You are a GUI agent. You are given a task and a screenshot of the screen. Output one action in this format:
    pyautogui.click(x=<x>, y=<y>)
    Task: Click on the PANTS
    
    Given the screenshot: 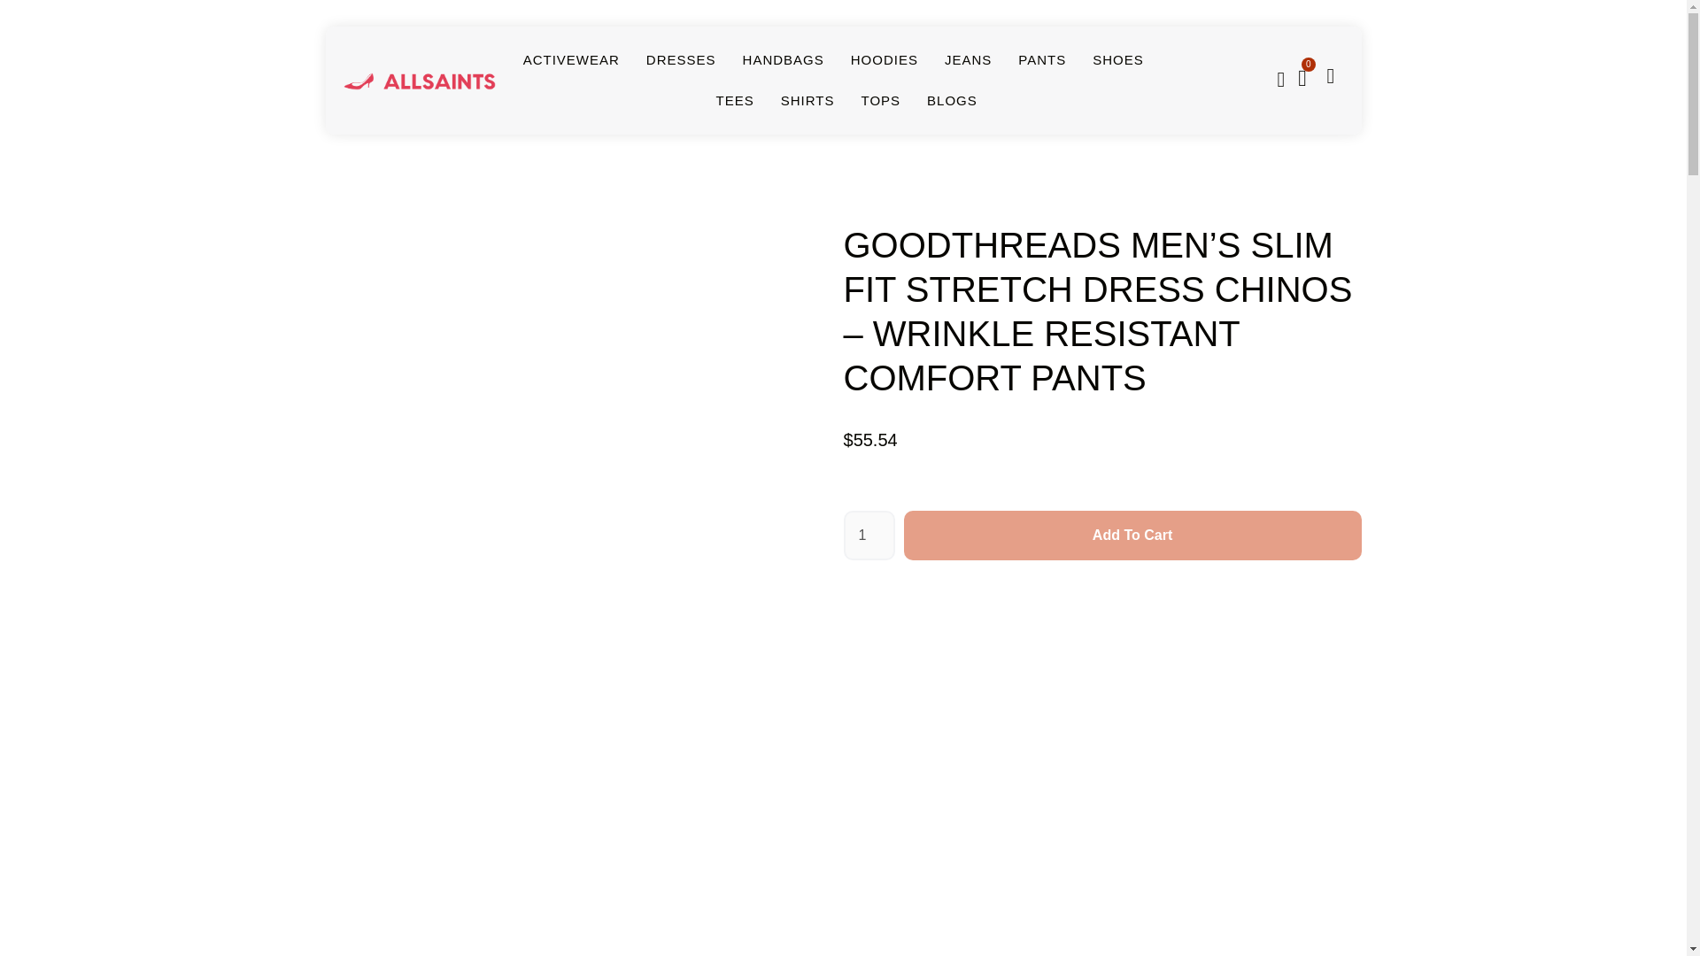 What is the action you would take?
    pyautogui.click(x=1041, y=60)
    